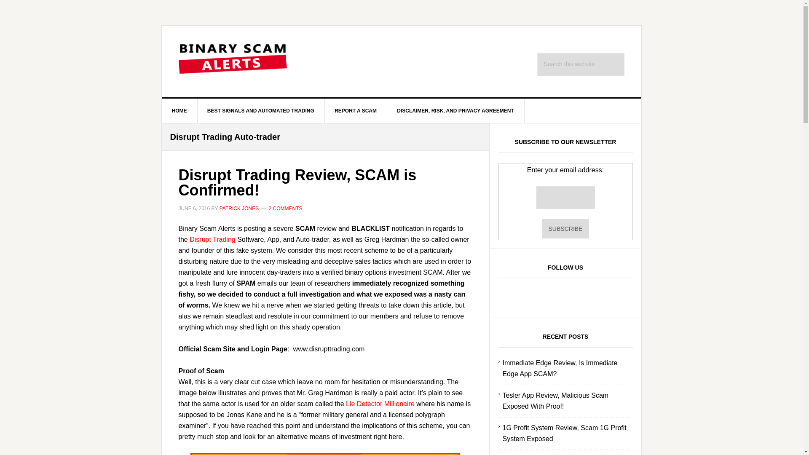 The height and width of the screenshot is (455, 809). What do you see at coordinates (565, 228) in the screenshot?
I see `Subscribe` at bounding box center [565, 228].